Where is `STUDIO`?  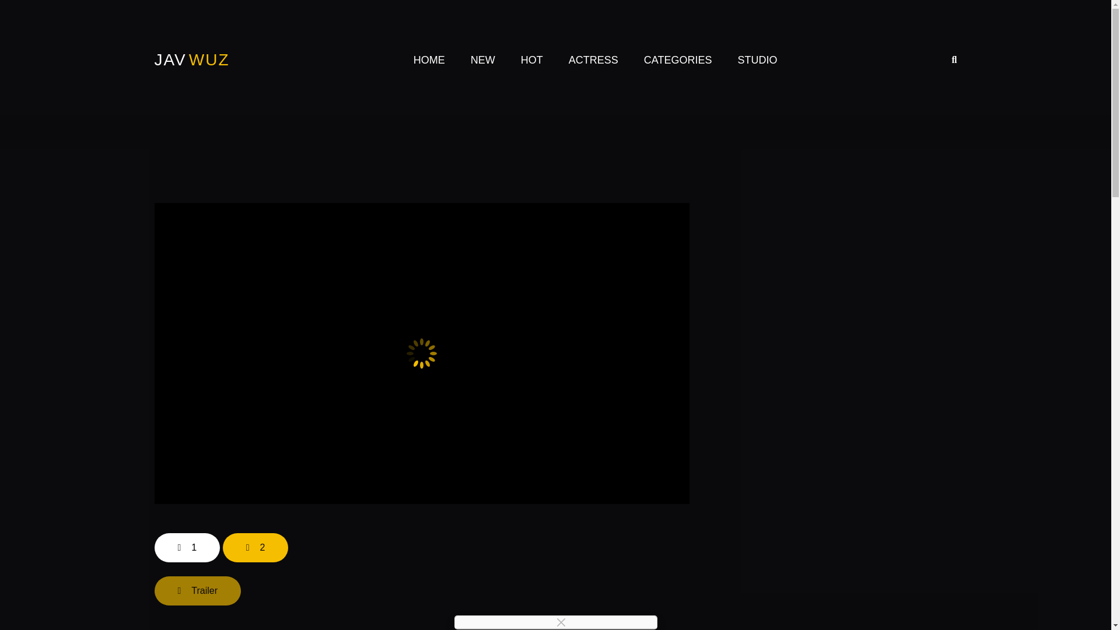 STUDIO is located at coordinates (757, 60).